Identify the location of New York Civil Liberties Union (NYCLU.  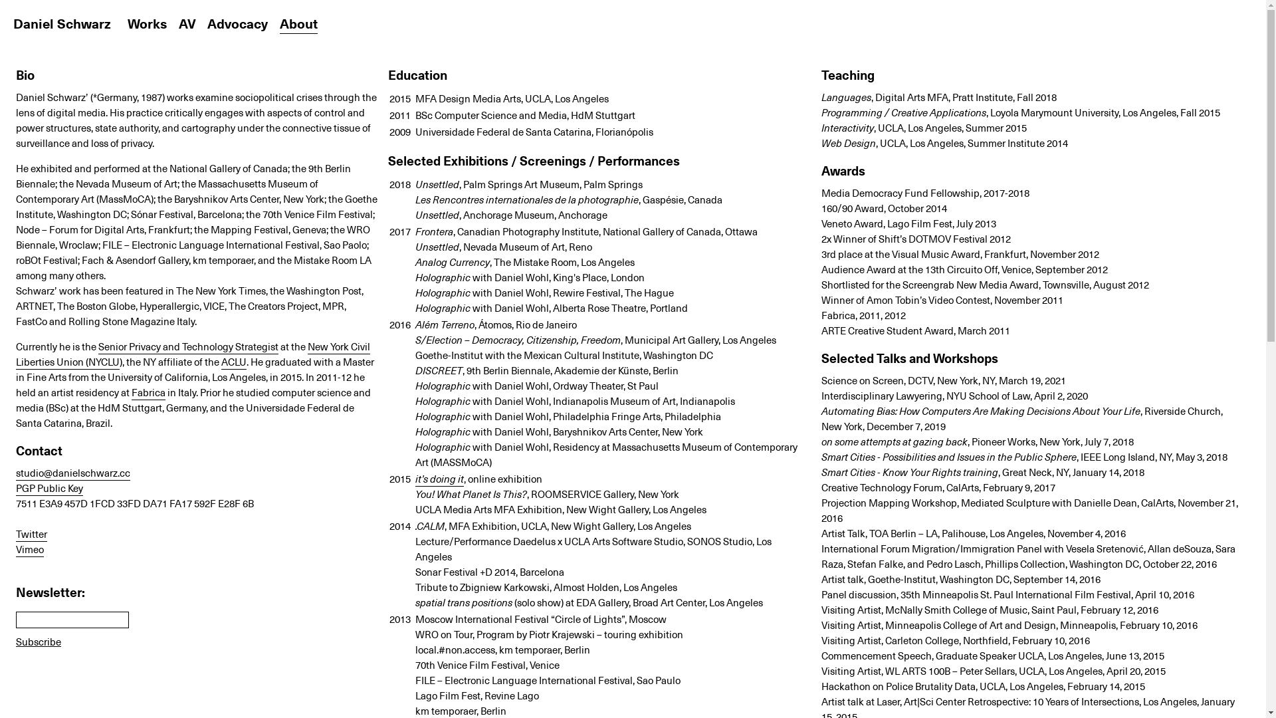
(193, 354).